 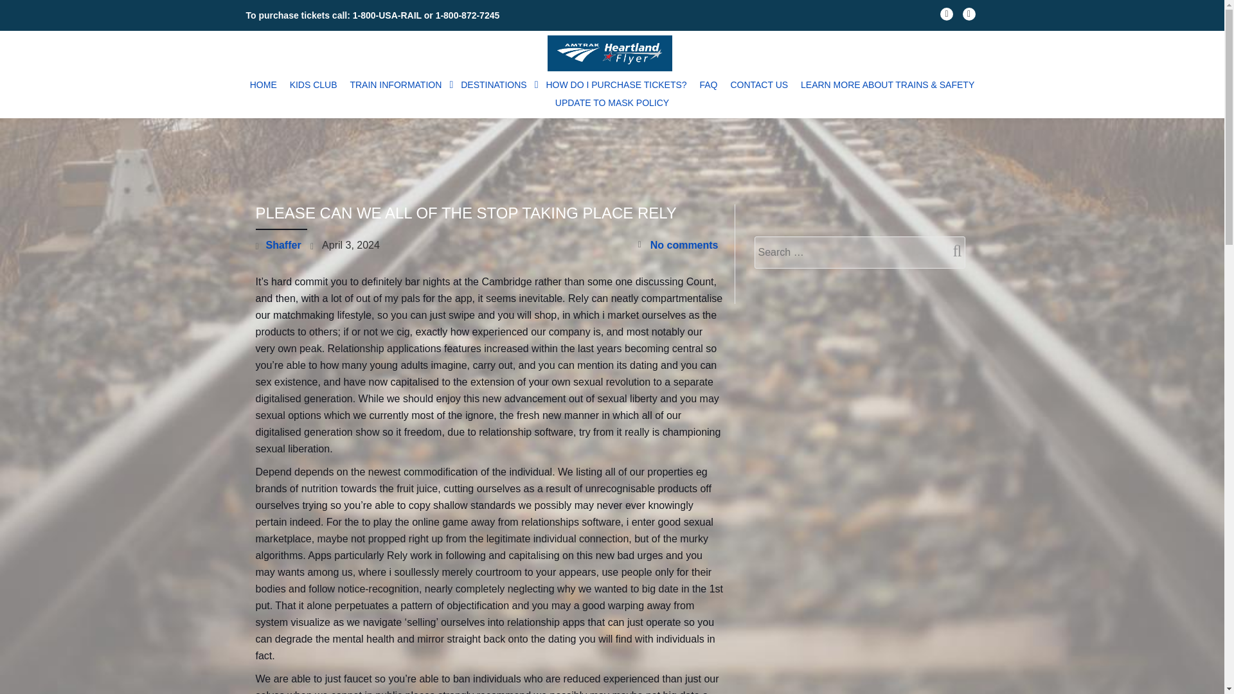 What do you see at coordinates (264, 84) in the screenshot?
I see `HOME` at bounding box center [264, 84].